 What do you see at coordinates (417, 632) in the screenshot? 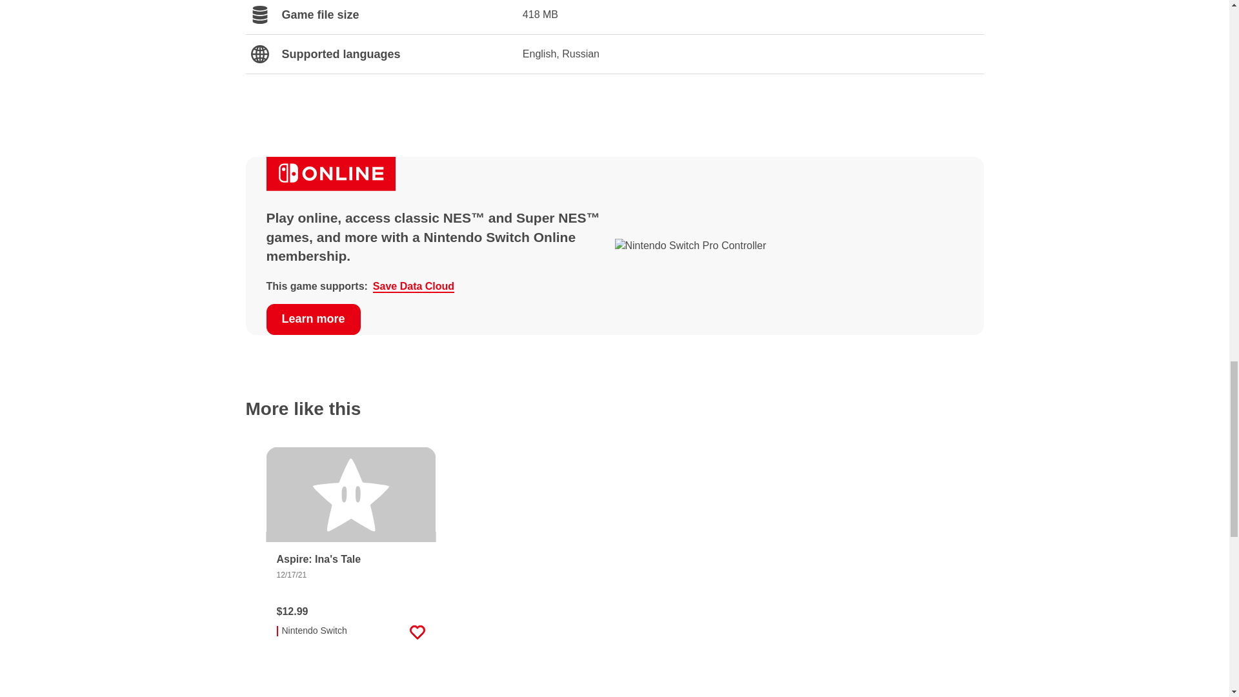
I see `Add to Wish List` at bounding box center [417, 632].